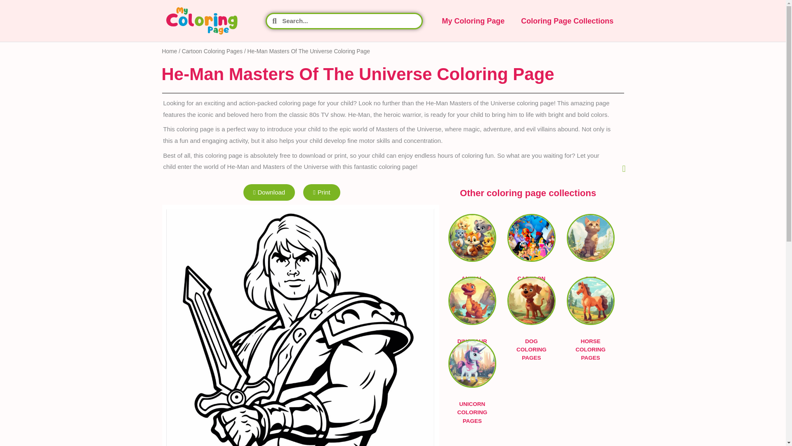 The height and width of the screenshot is (446, 792). Describe the element at coordinates (212, 51) in the screenshot. I see `Cartoon Coloring Pages` at that location.